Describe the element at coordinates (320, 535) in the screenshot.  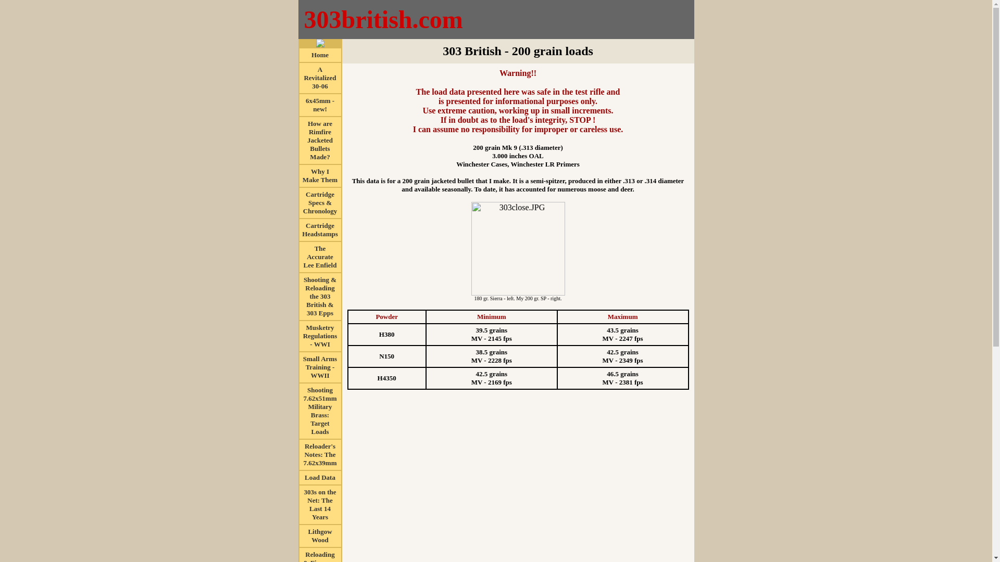
I see `Lithgow Wood` at that location.